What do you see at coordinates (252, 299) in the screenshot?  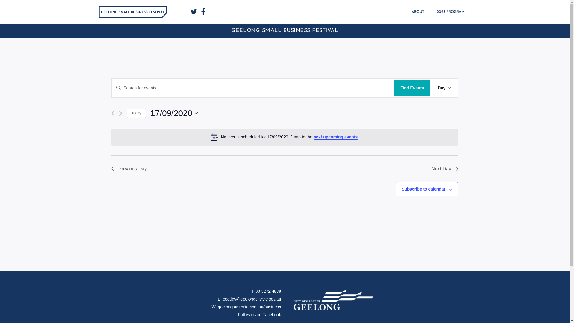 I see `ecodev@geelongcity.vic.gov.au` at bounding box center [252, 299].